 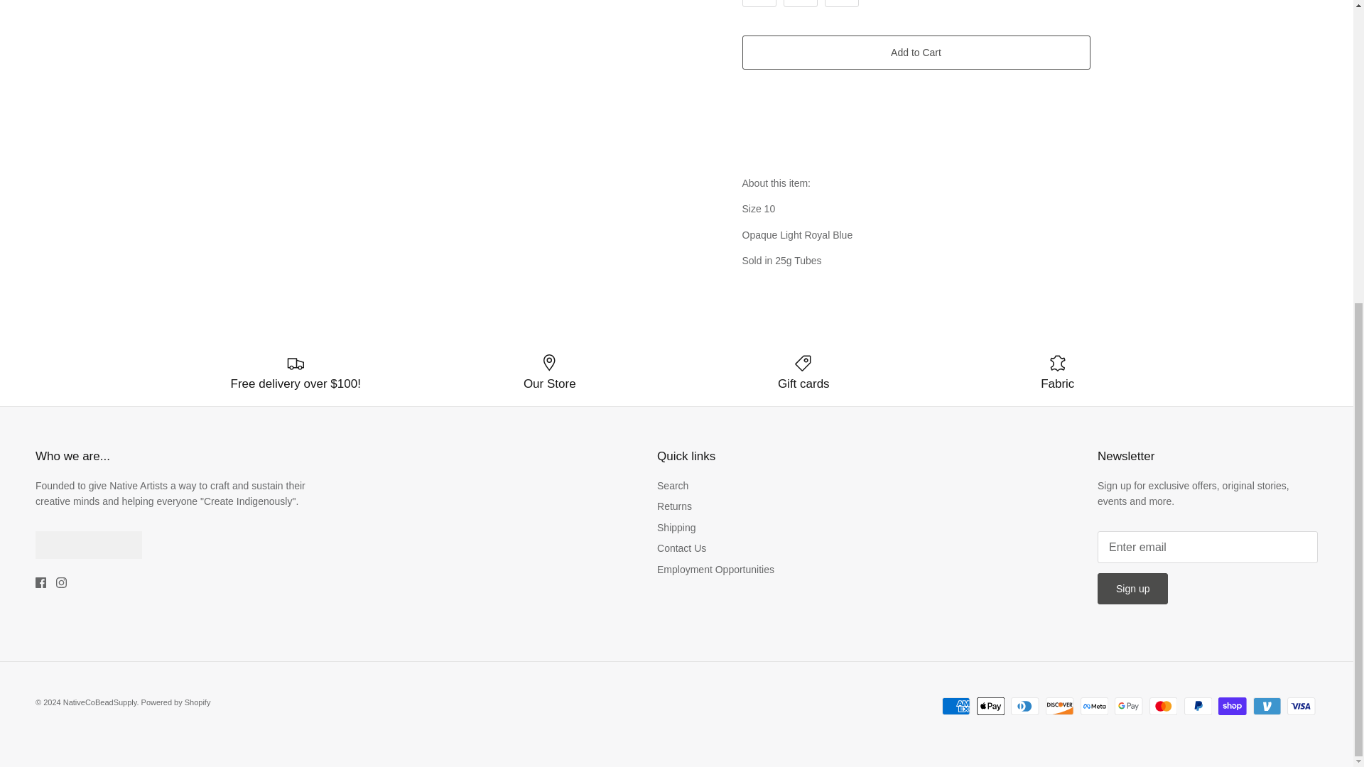 What do you see at coordinates (800, 3) in the screenshot?
I see `1` at bounding box center [800, 3].